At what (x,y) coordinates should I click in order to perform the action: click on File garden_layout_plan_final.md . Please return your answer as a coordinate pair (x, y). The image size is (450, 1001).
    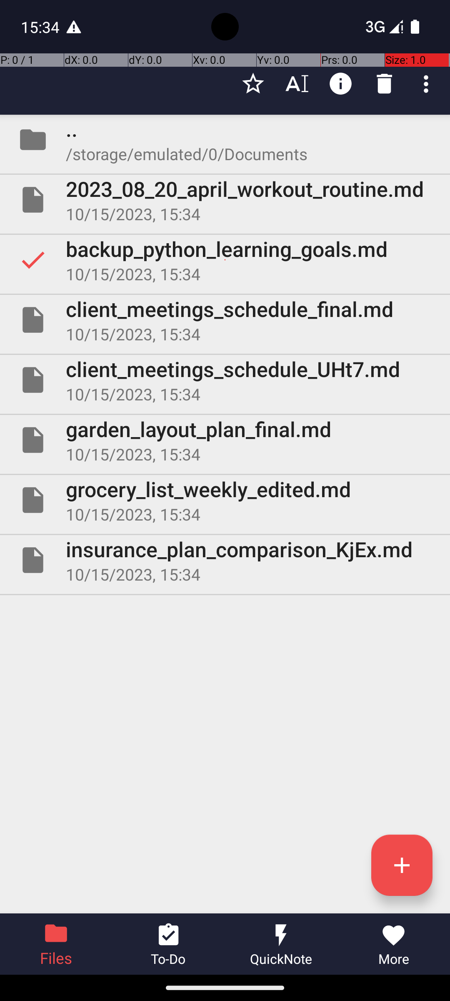
    Looking at the image, I should click on (225, 440).